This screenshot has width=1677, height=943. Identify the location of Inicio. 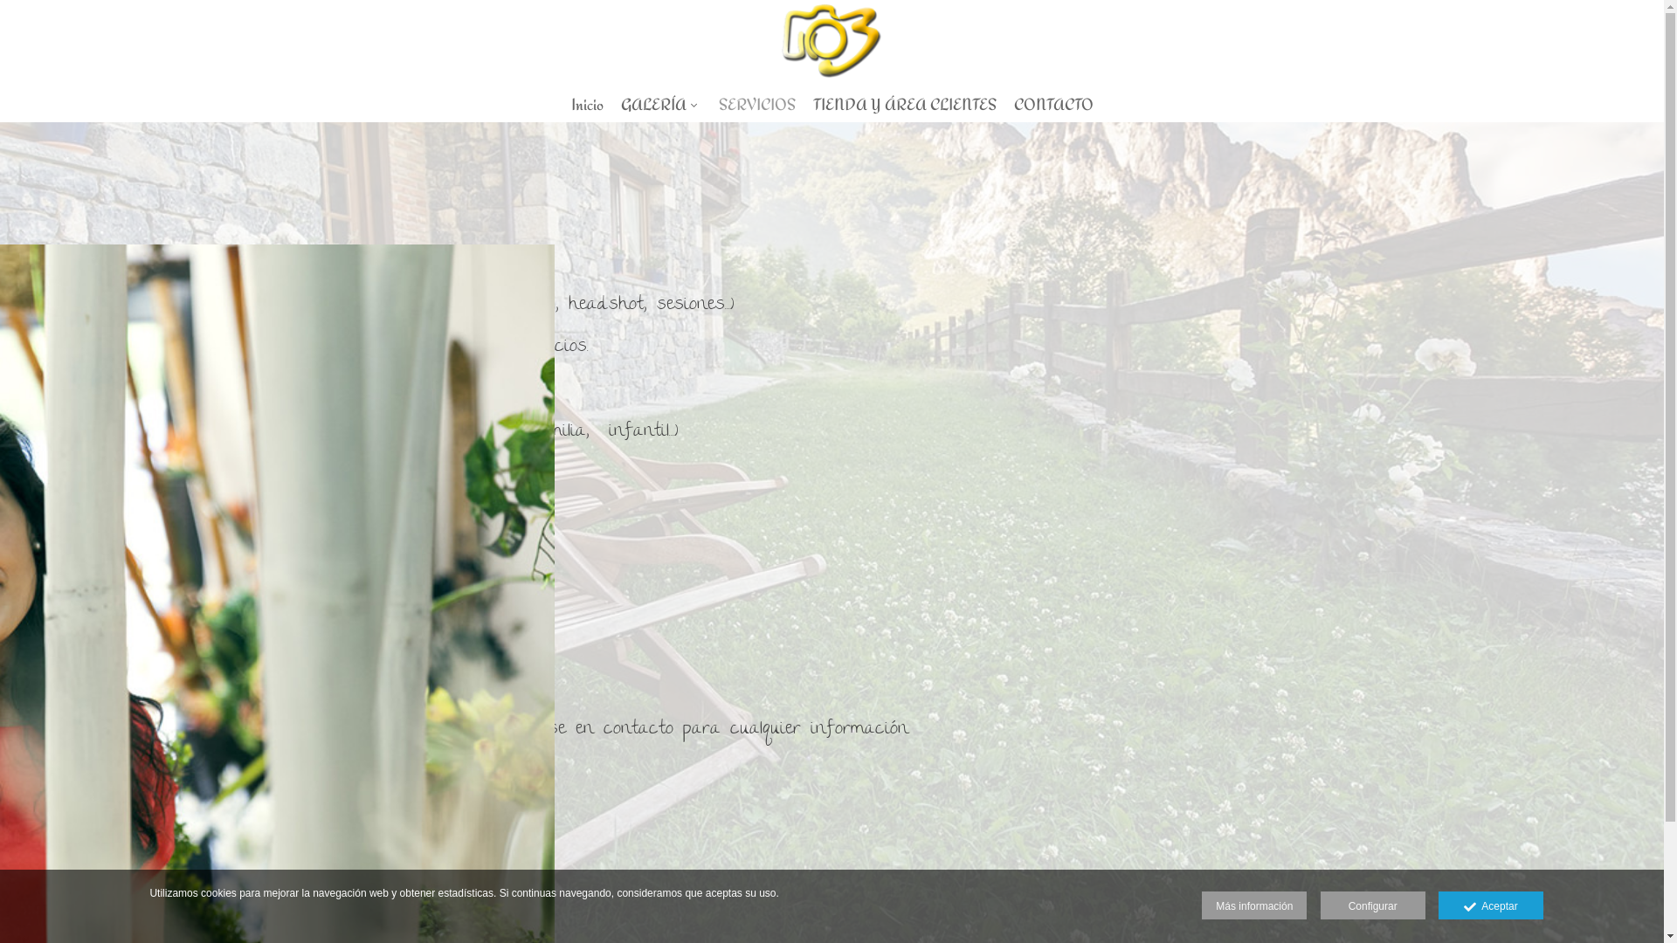
(587, 105).